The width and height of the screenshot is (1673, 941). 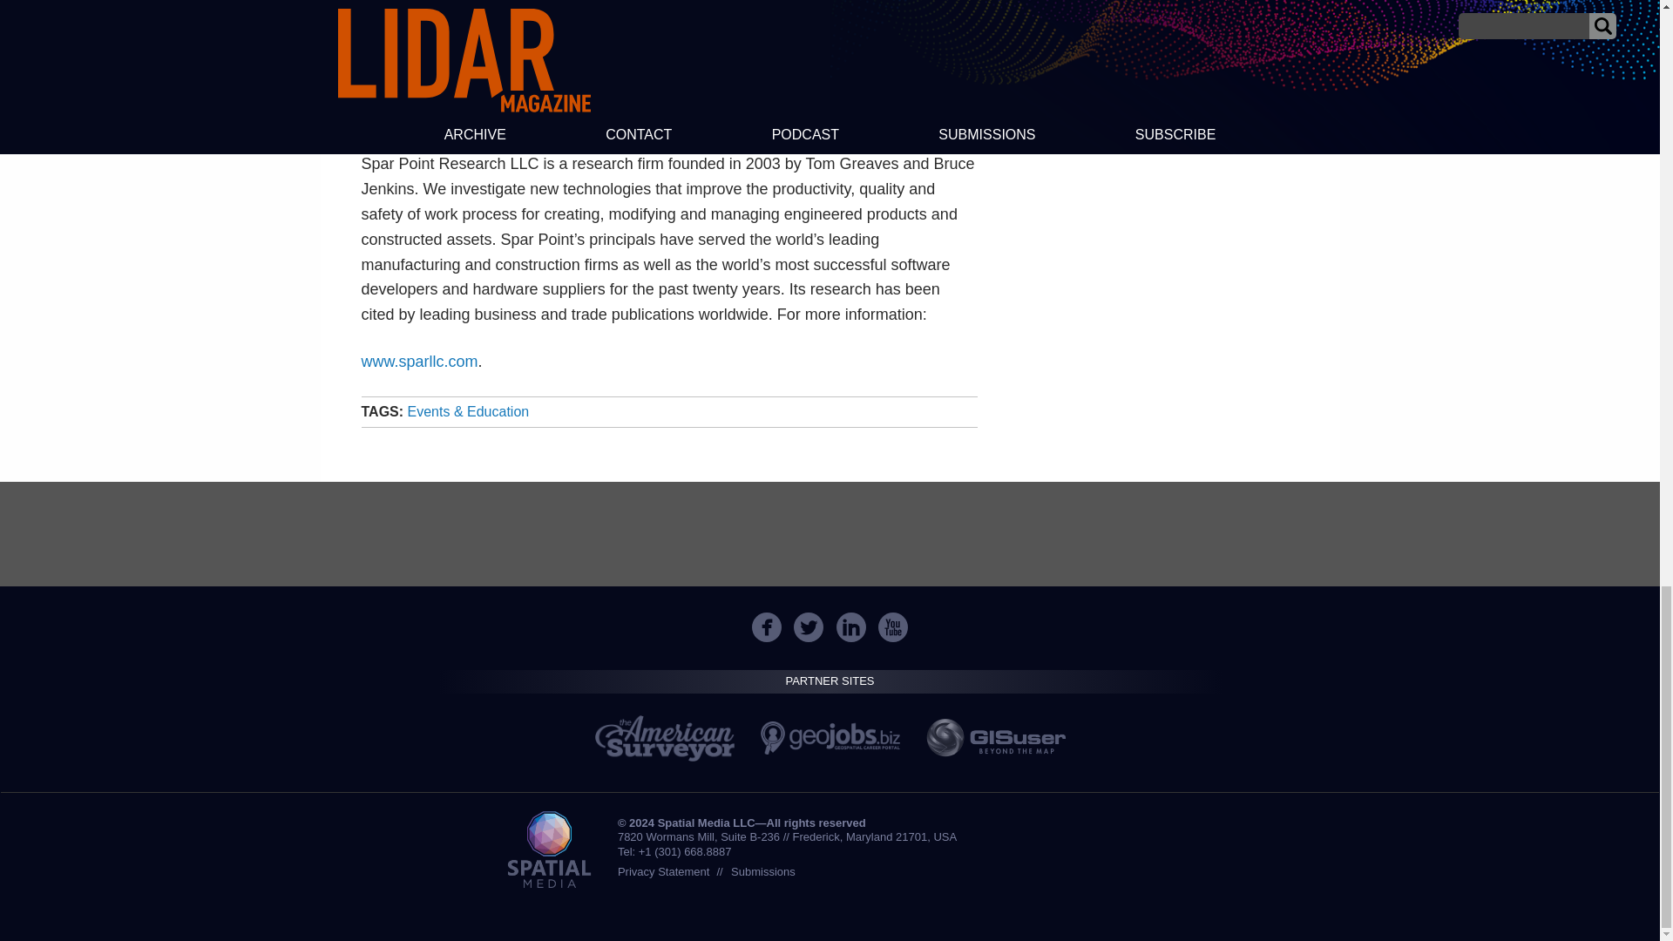 I want to click on 3rd party ad content, so click(x=829, y=533).